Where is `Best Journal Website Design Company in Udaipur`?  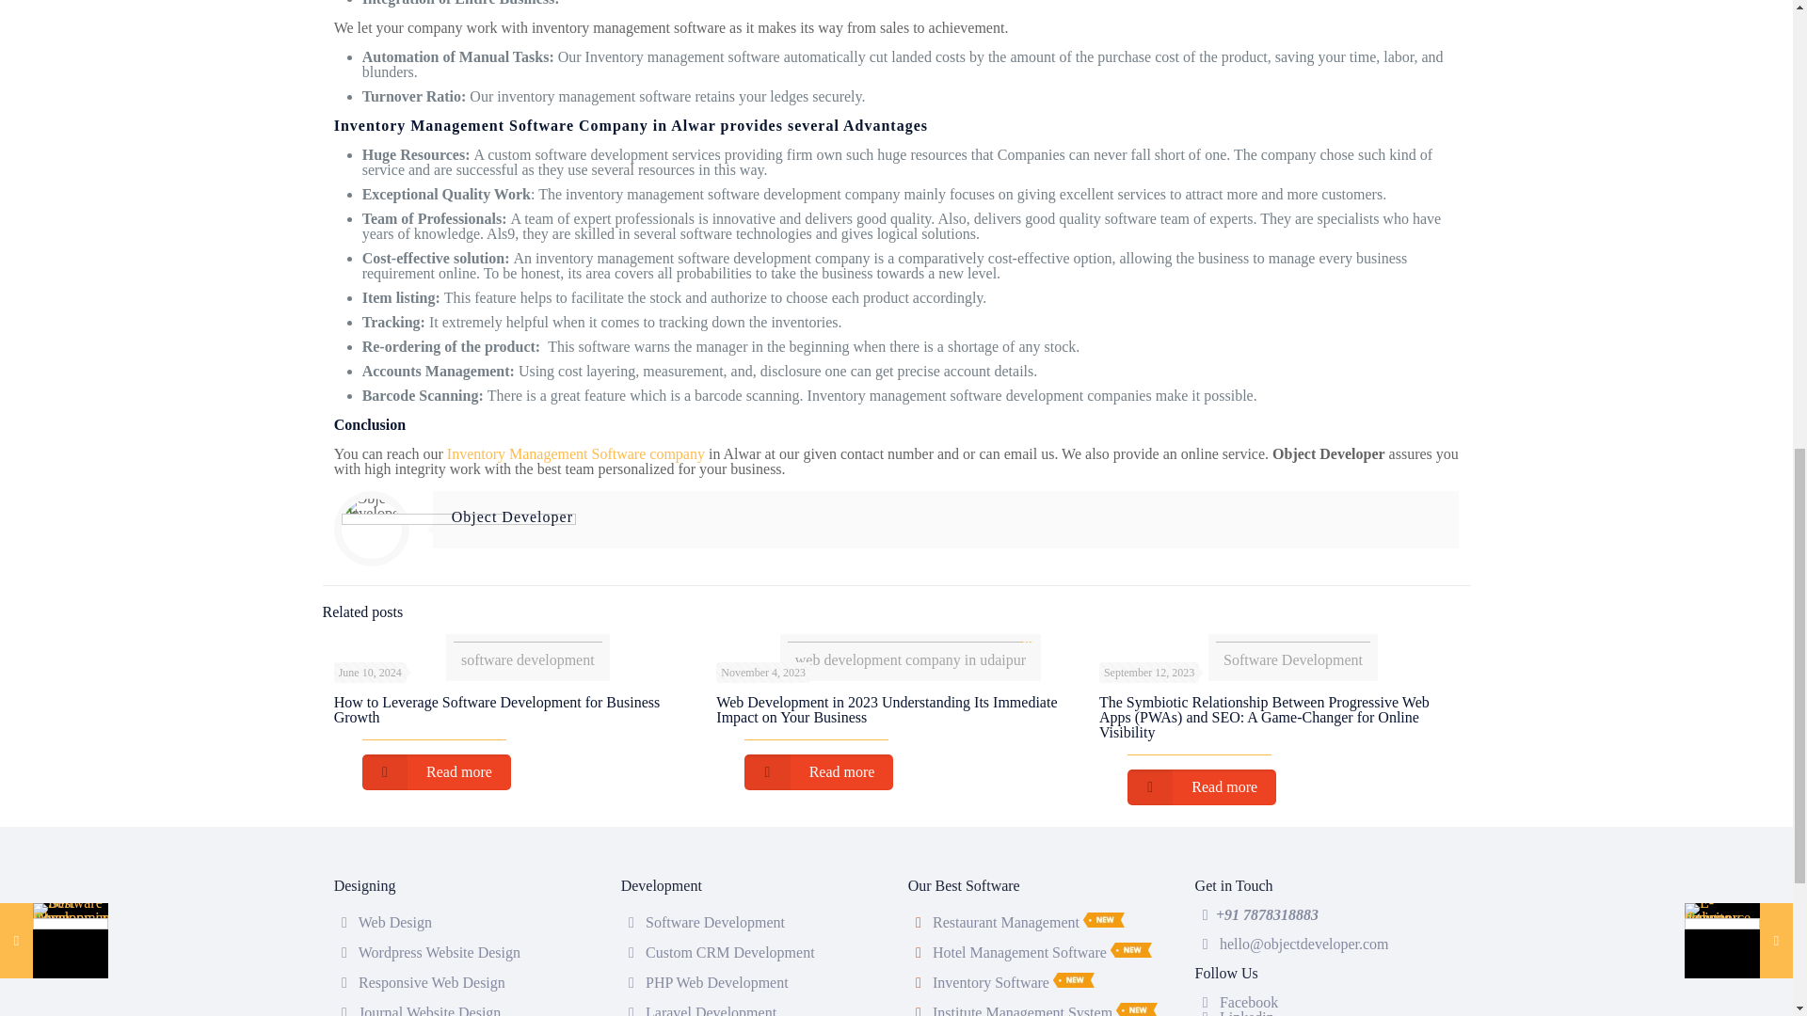
Best Journal Website Design Company in Udaipur is located at coordinates (429, 1010).